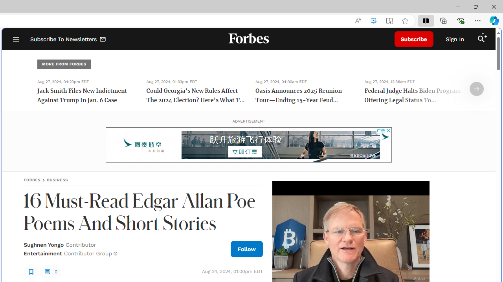 The height and width of the screenshot is (282, 503). Describe the element at coordinates (57, 180) in the screenshot. I see `BUSINESS` at that location.